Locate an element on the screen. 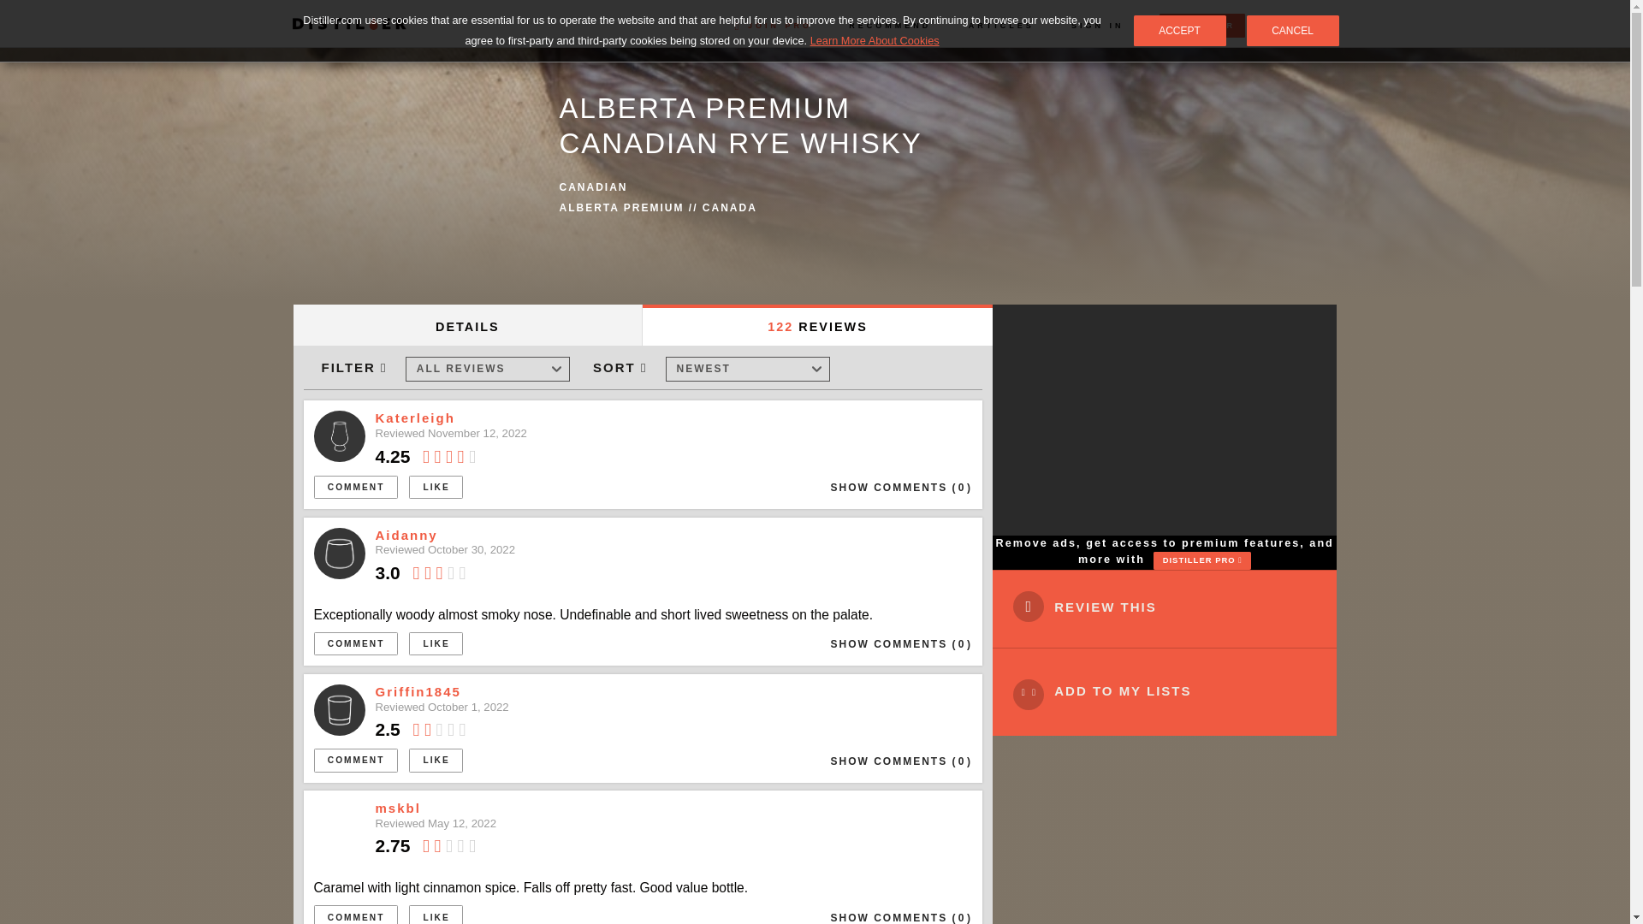 The height and width of the screenshot is (924, 1643). JOIN PRO is located at coordinates (773, 25).